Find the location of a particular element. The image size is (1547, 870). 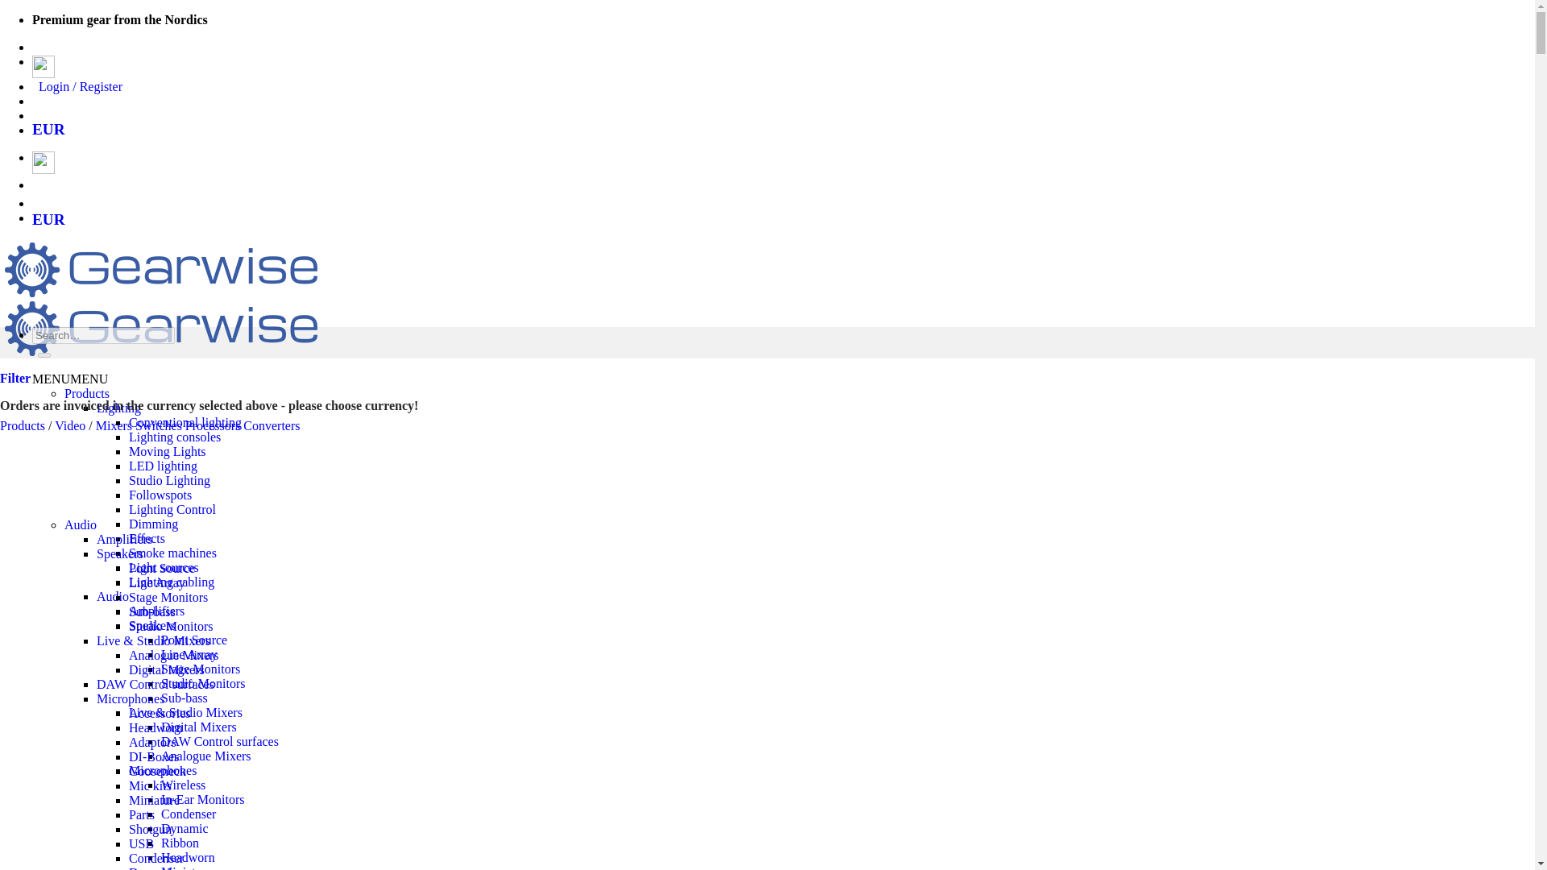

Moving Lights is located at coordinates (167, 451).